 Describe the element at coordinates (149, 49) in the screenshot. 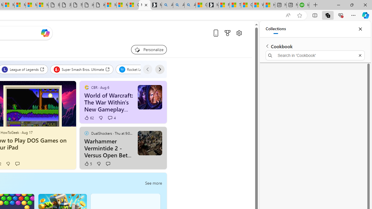

I see `Personalize your feed"` at that location.